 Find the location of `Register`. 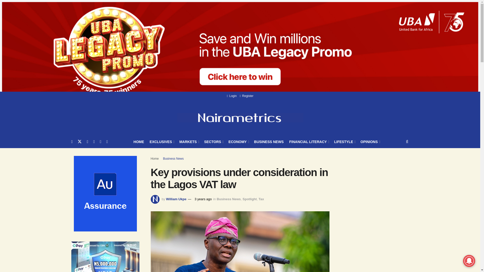

Register is located at coordinates (246, 96).